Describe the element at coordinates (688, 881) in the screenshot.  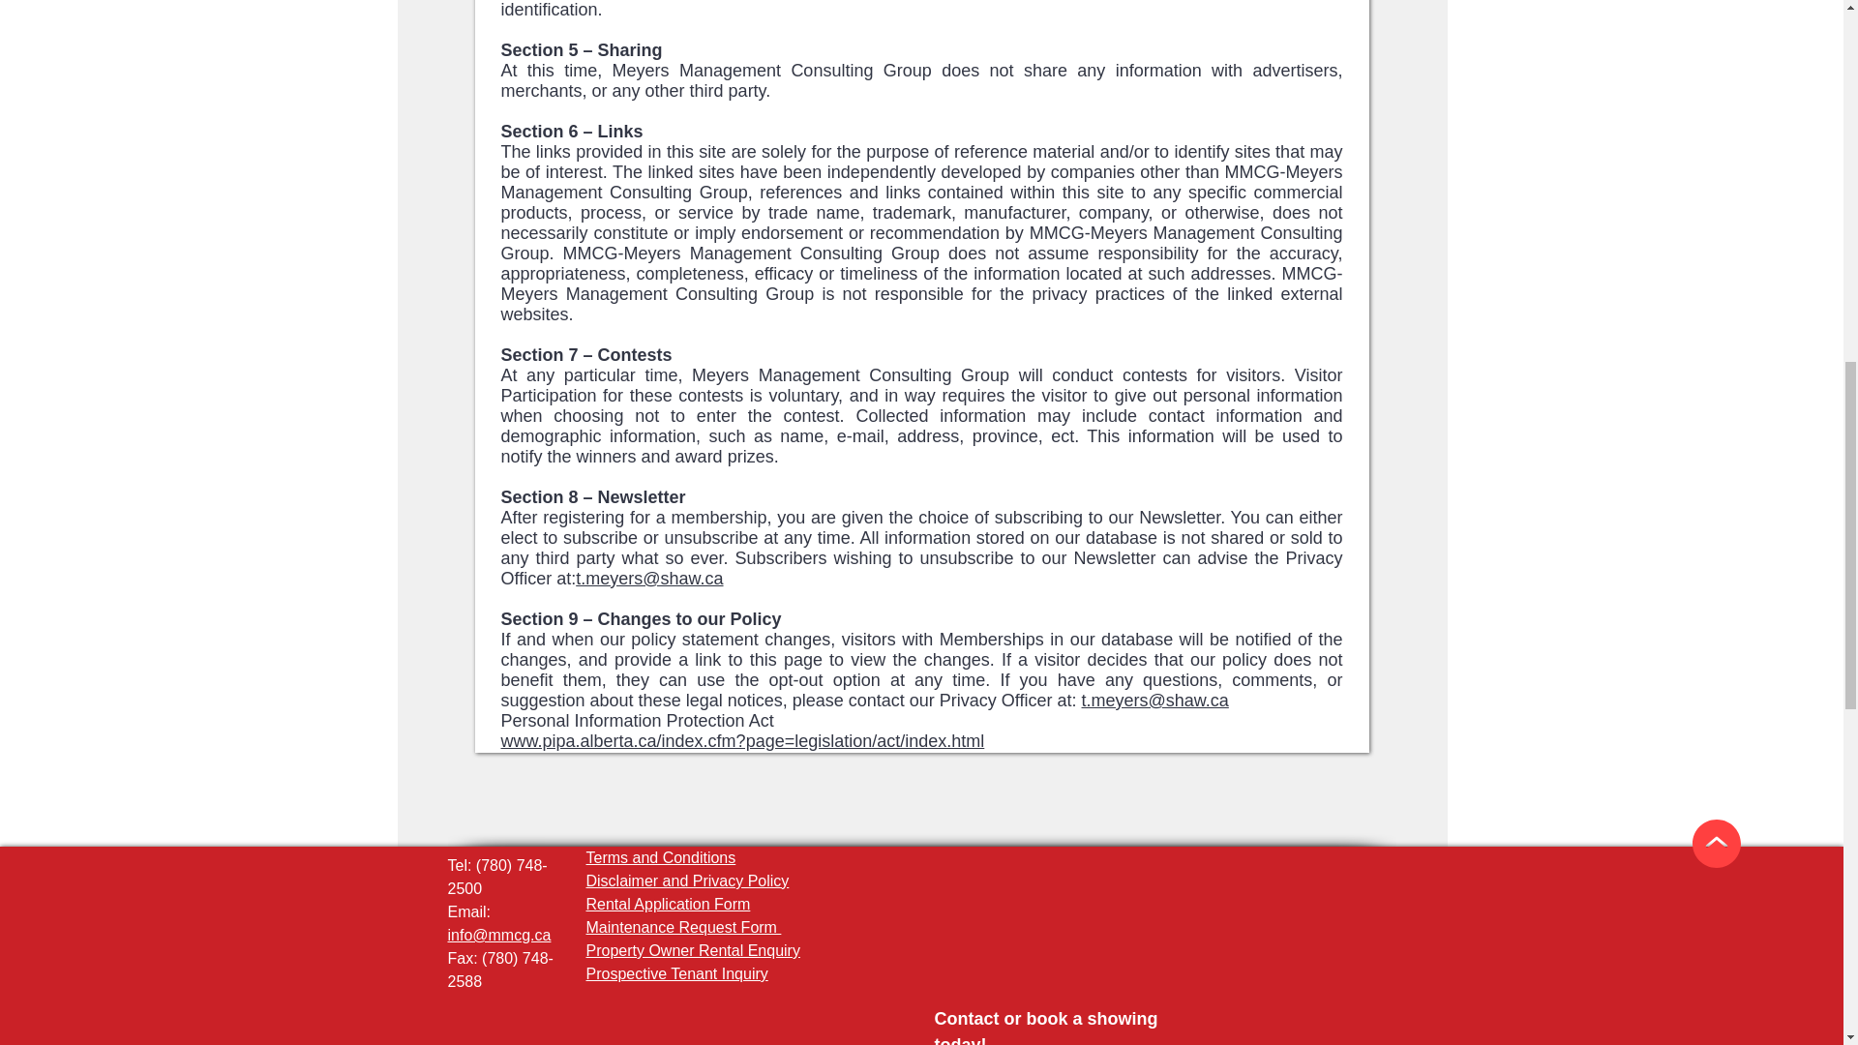
I see `Disclaimer and Privacy Policy` at that location.